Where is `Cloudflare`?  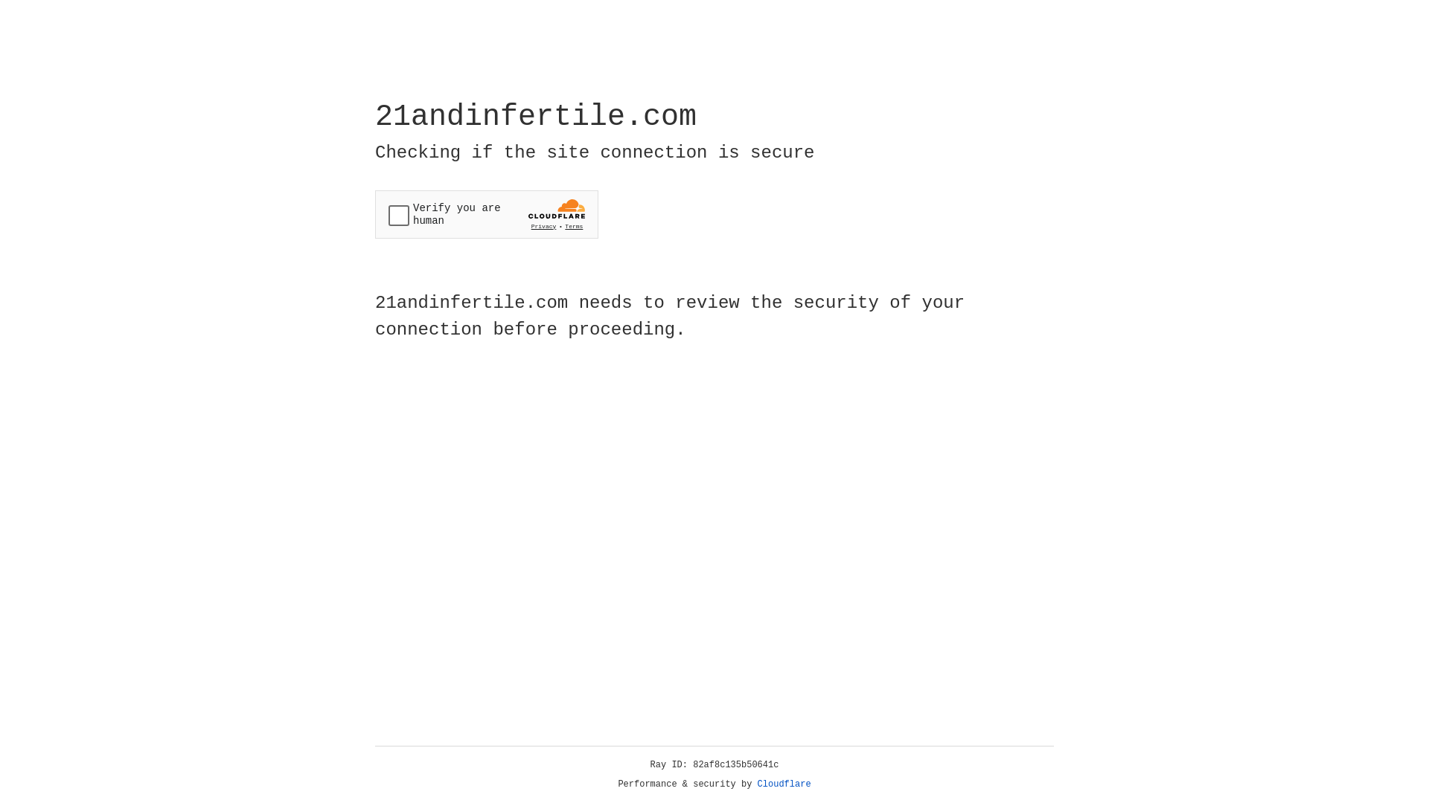 Cloudflare is located at coordinates (784, 784).